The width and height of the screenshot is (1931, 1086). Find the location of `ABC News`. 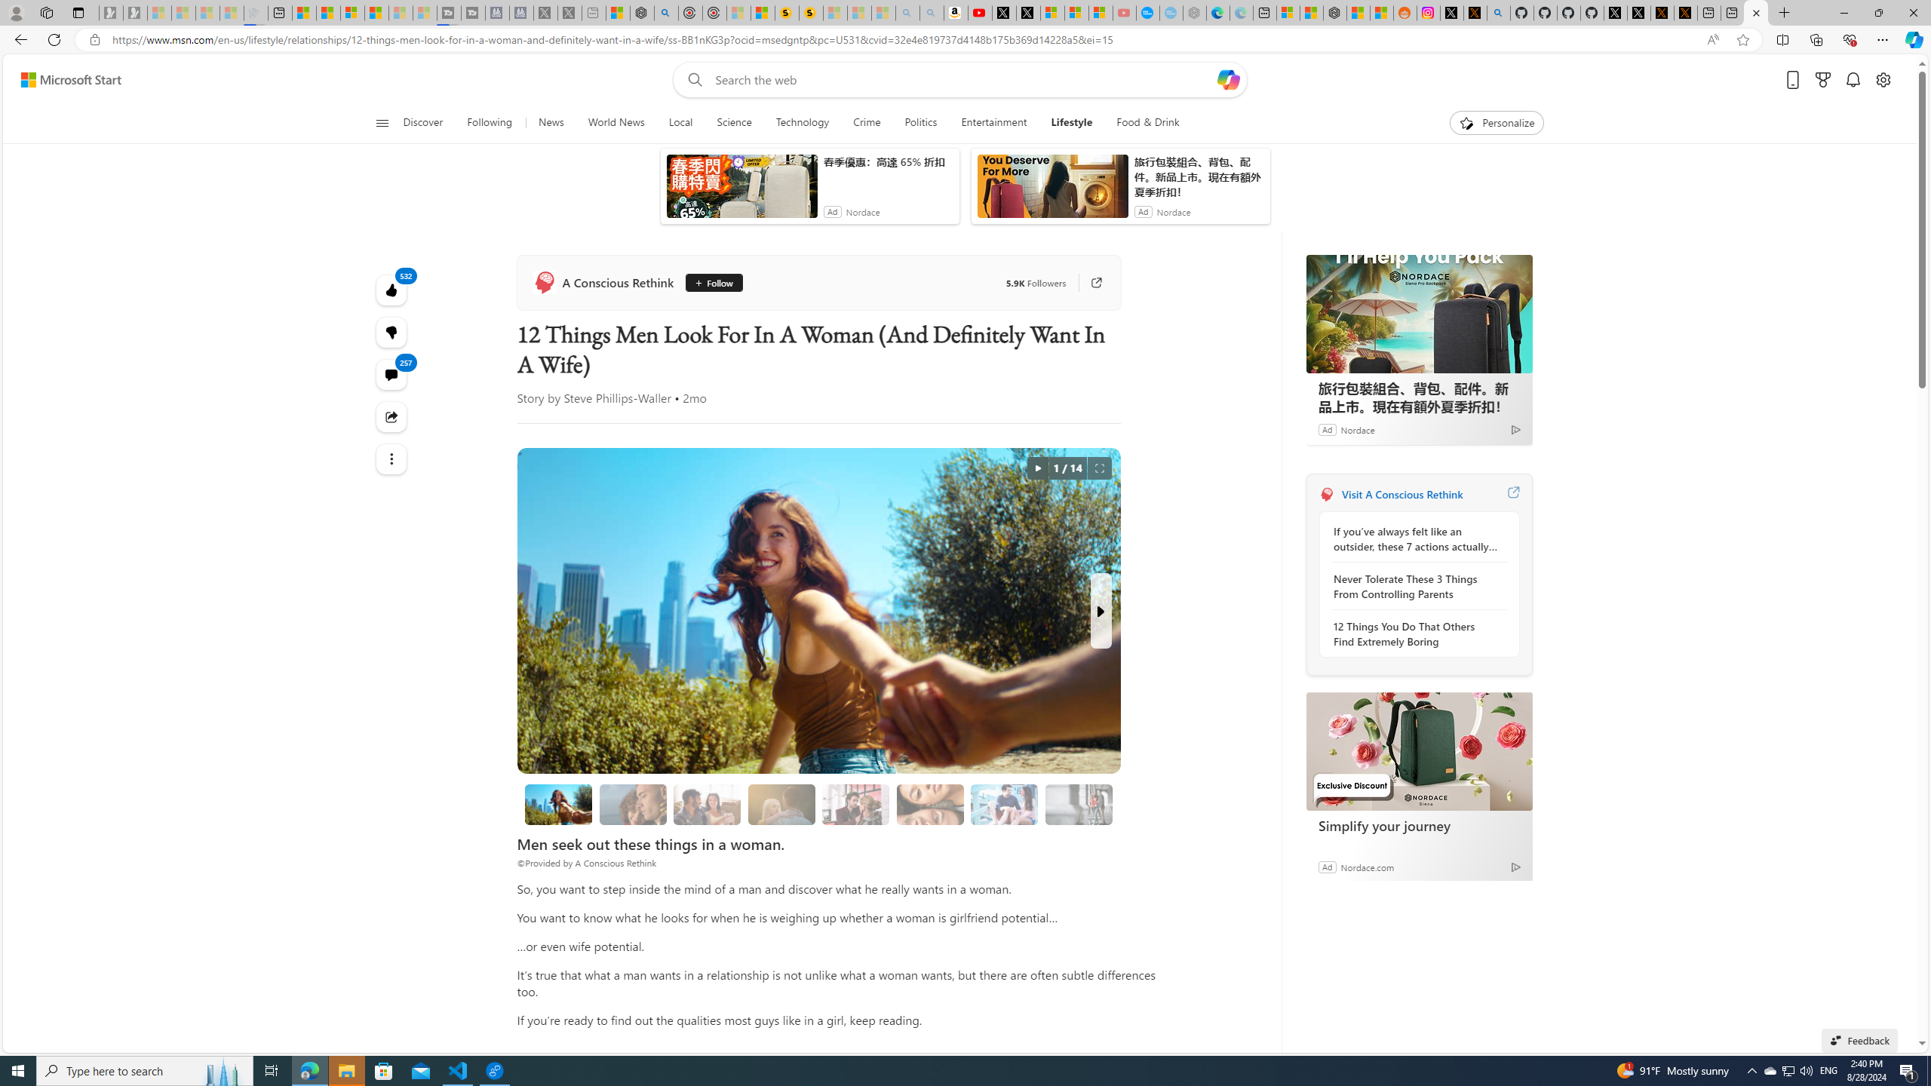

ABC News is located at coordinates (397, 507).